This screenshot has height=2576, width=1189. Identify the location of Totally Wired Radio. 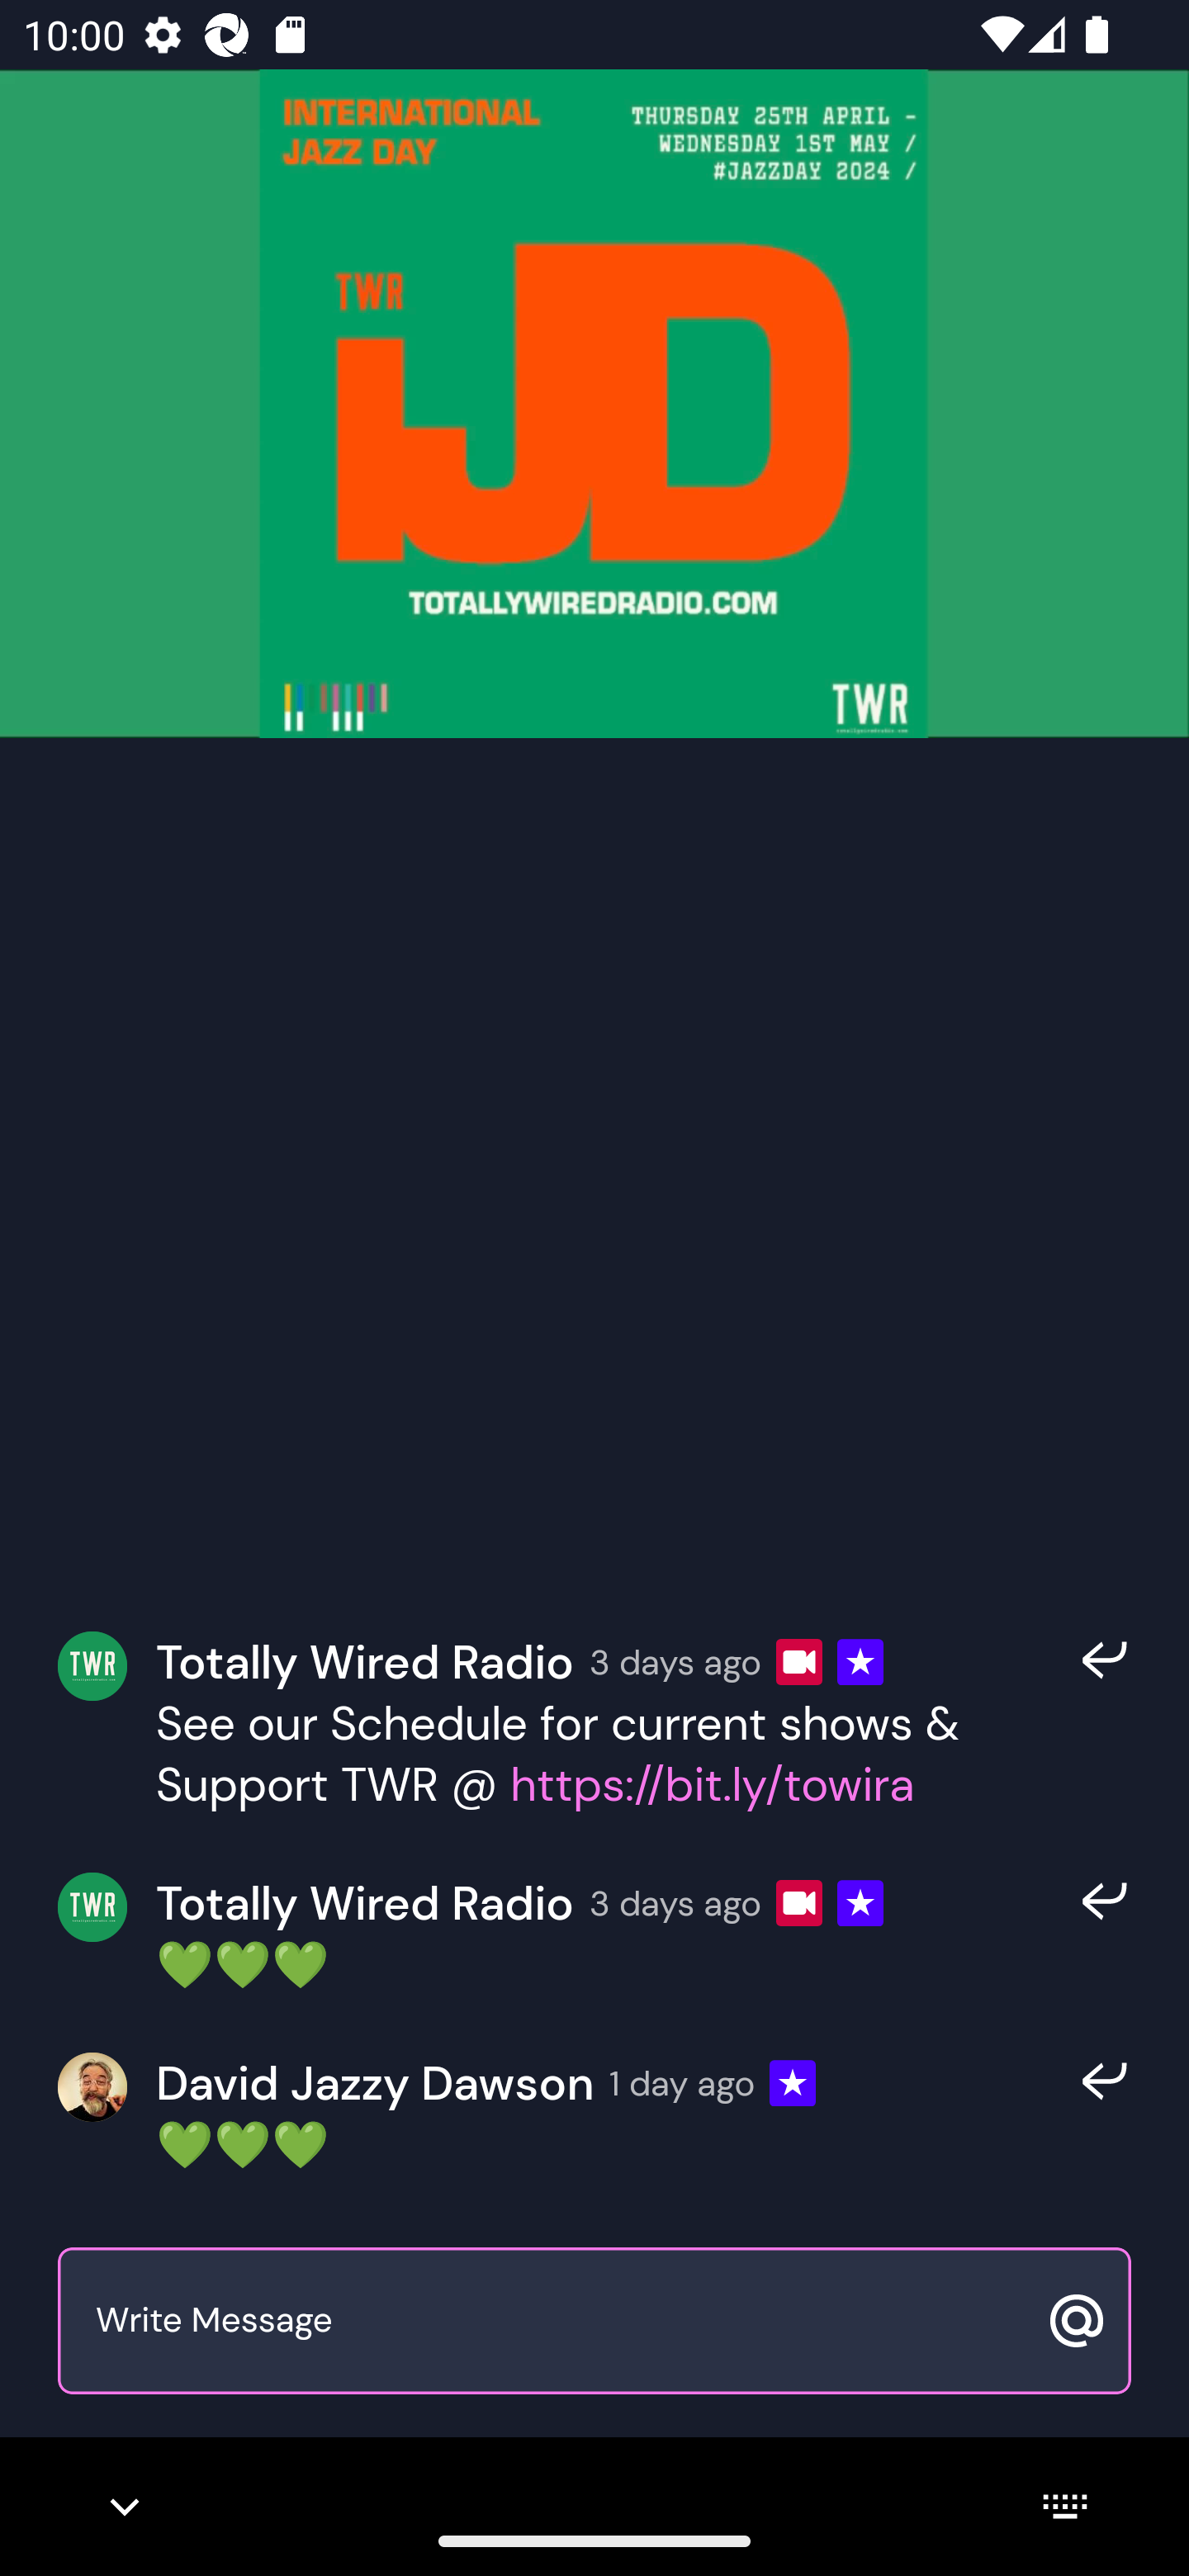
(365, 1904).